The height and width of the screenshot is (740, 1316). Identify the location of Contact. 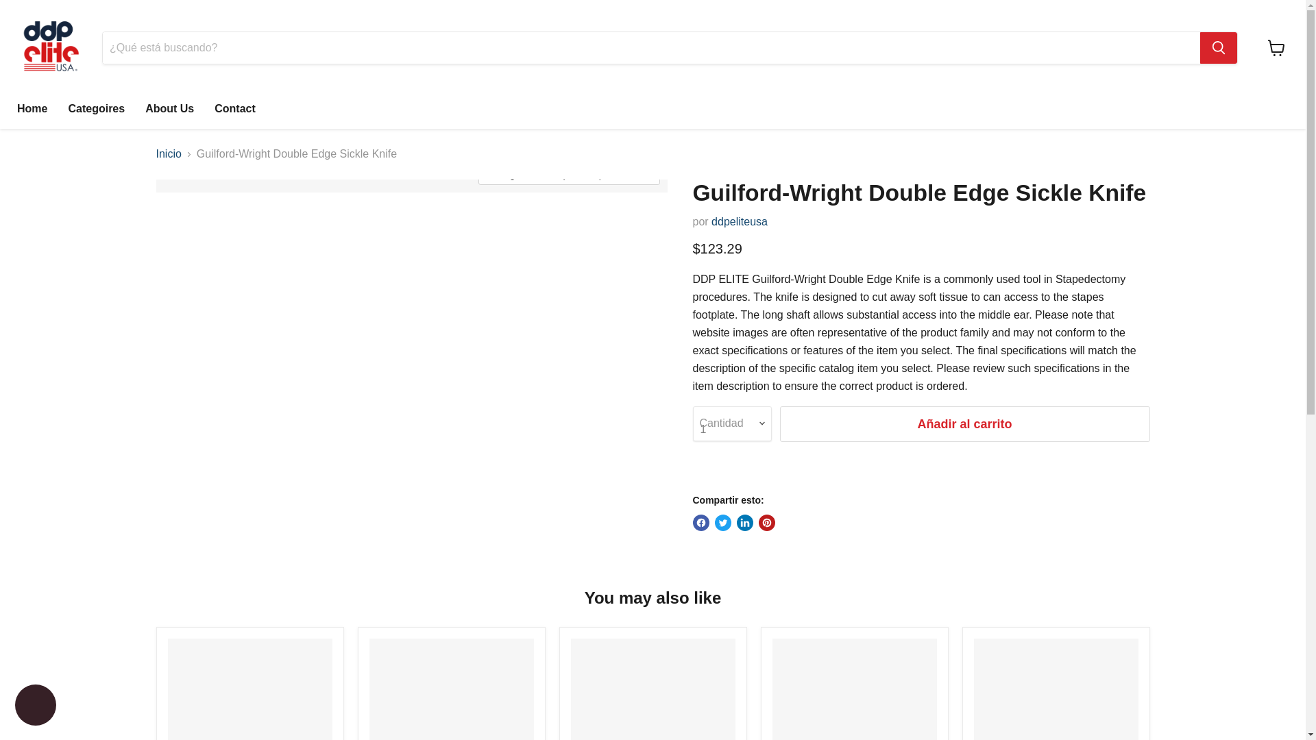
(234, 109).